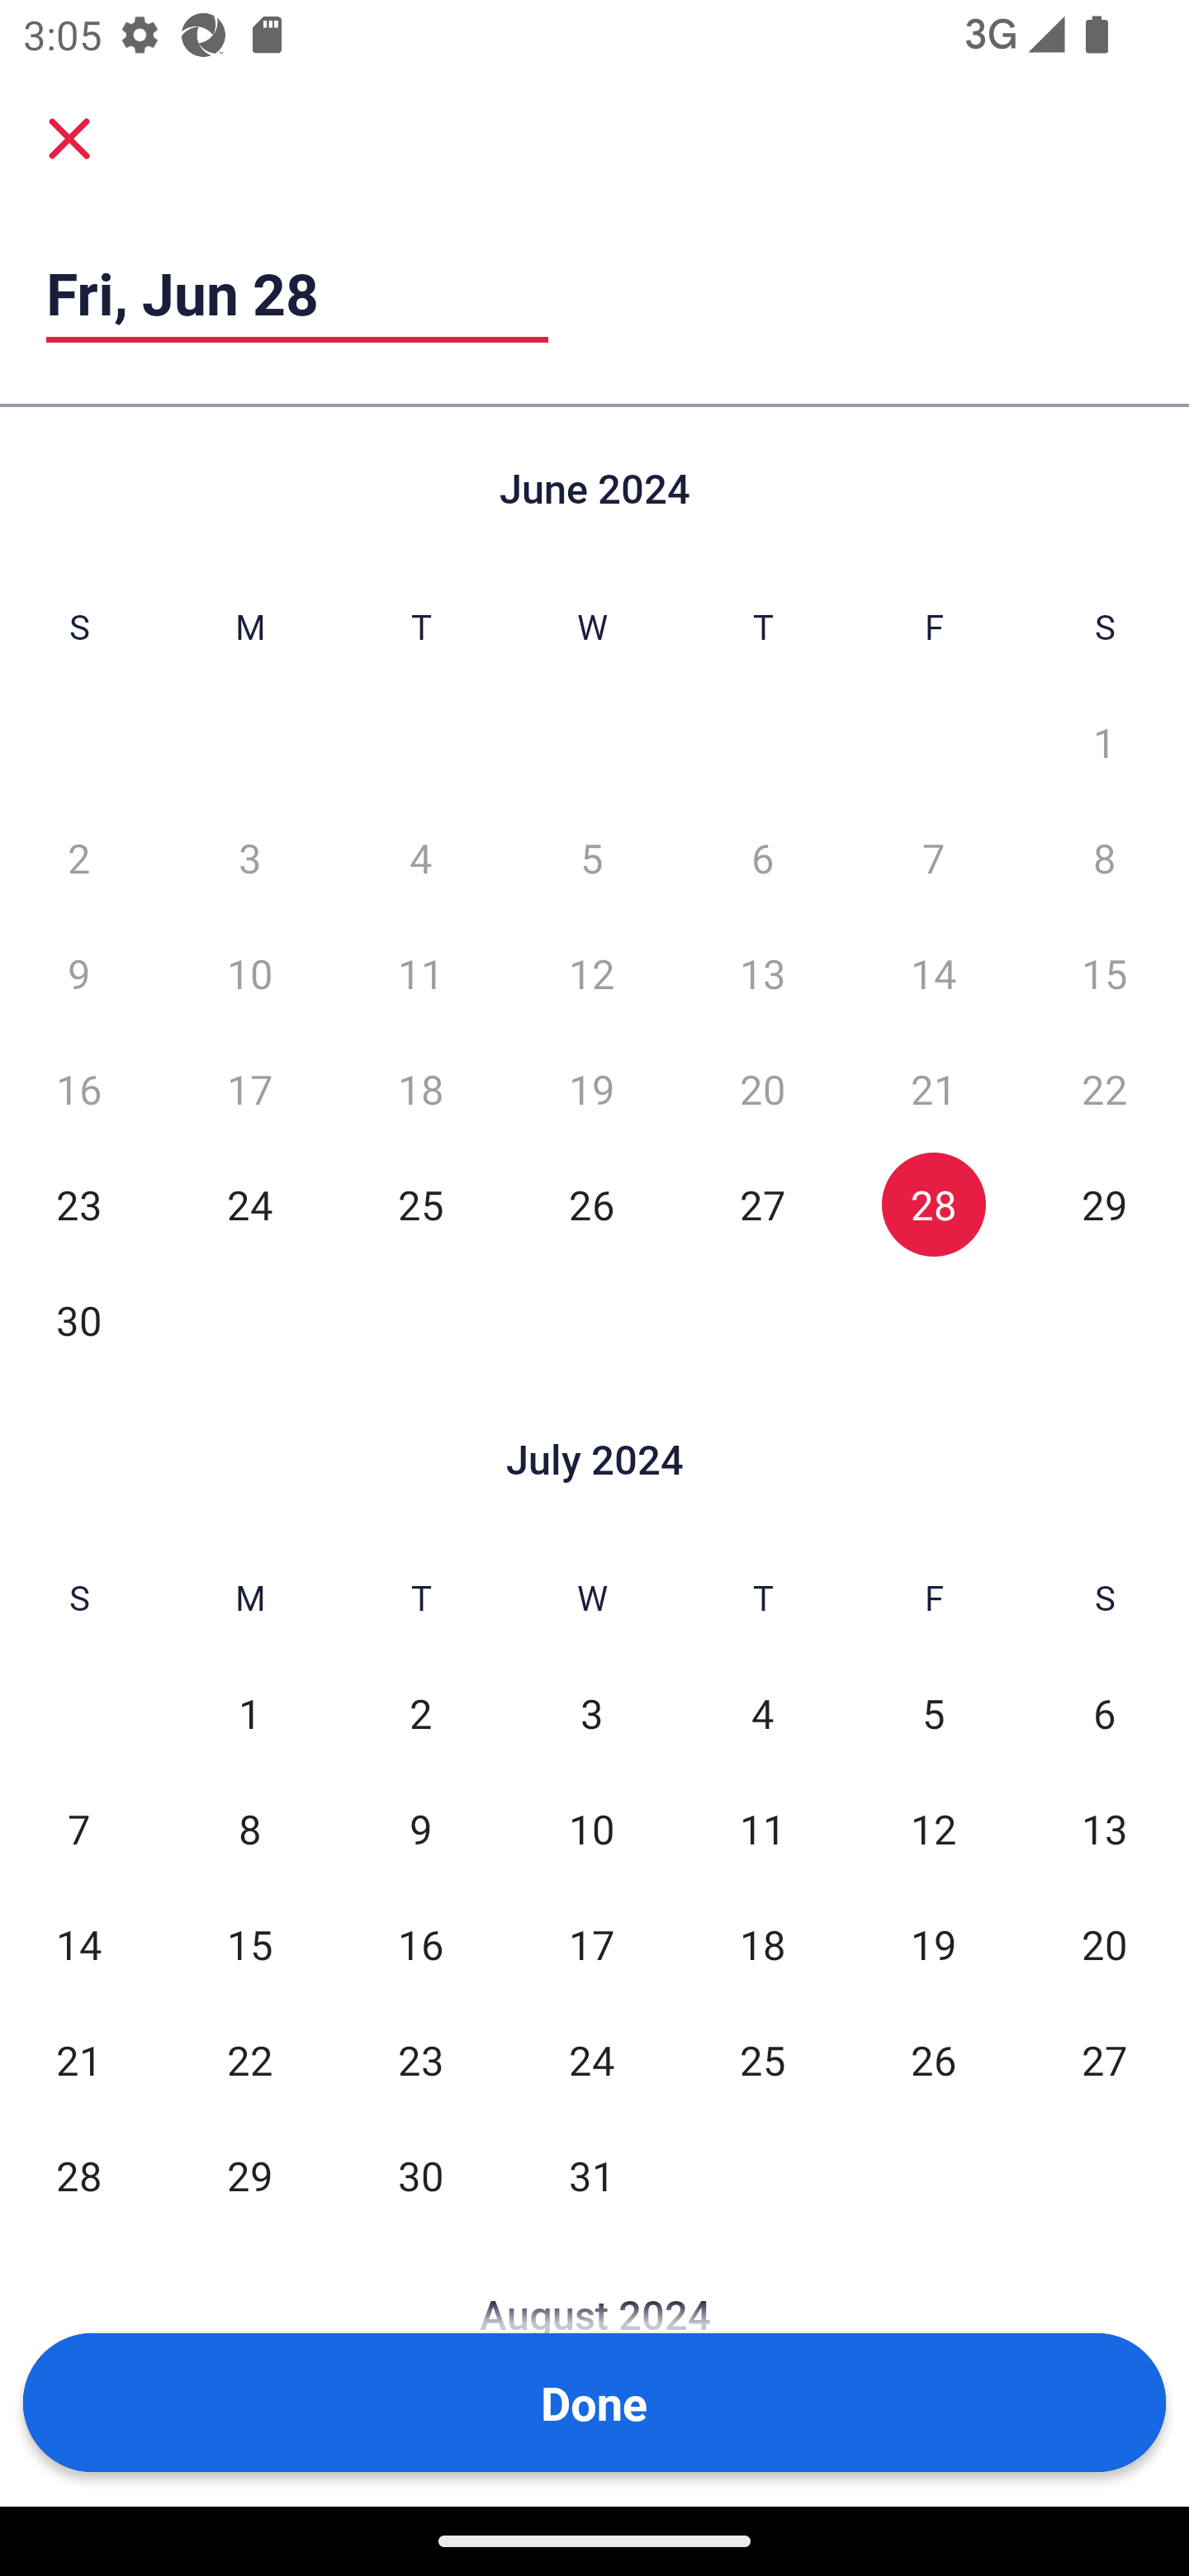 The height and width of the screenshot is (2576, 1189). I want to click on 8 Sat, Jun 8, Not Selected, so click(1105, 857).